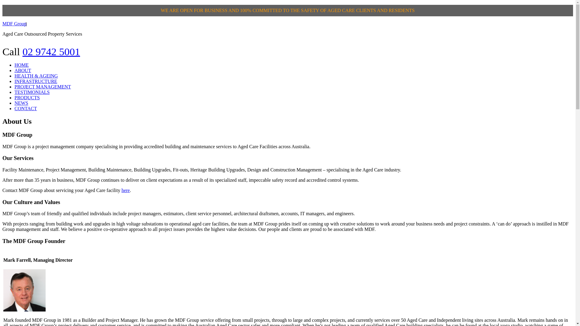 The height and width of the screenshot is (326, 580). I want to click on CONTACT, so click(26, 109).